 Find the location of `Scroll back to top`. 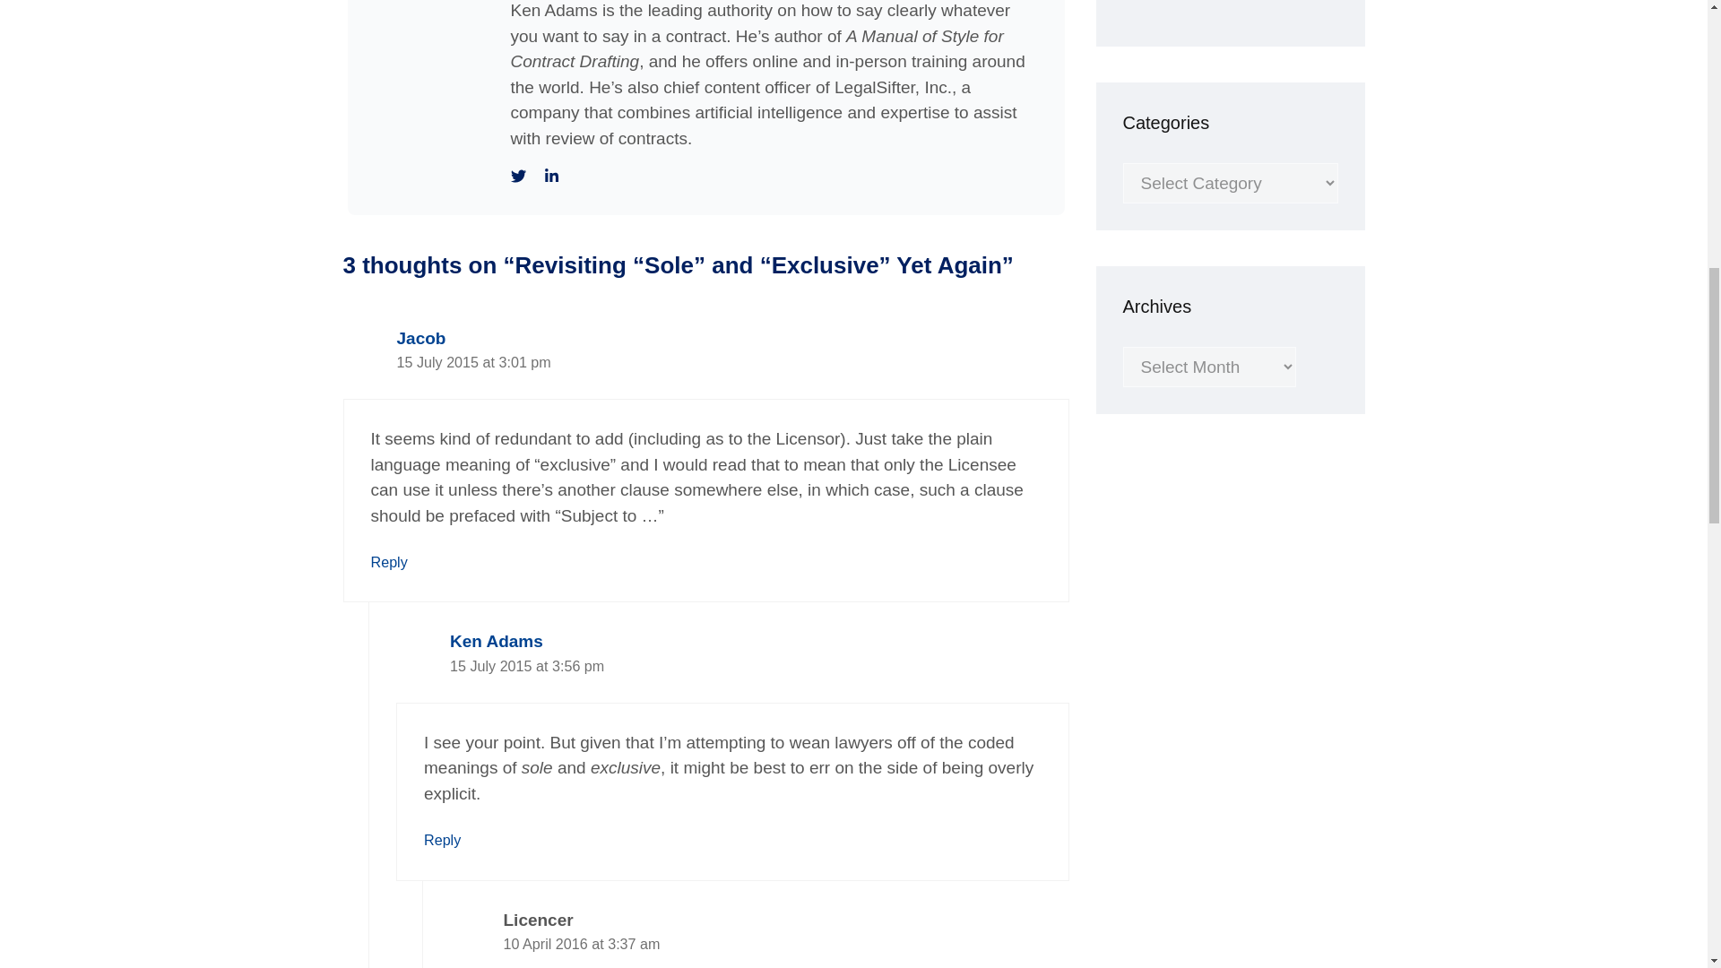

Scroll back to top is located at coordinates (1663, 851).